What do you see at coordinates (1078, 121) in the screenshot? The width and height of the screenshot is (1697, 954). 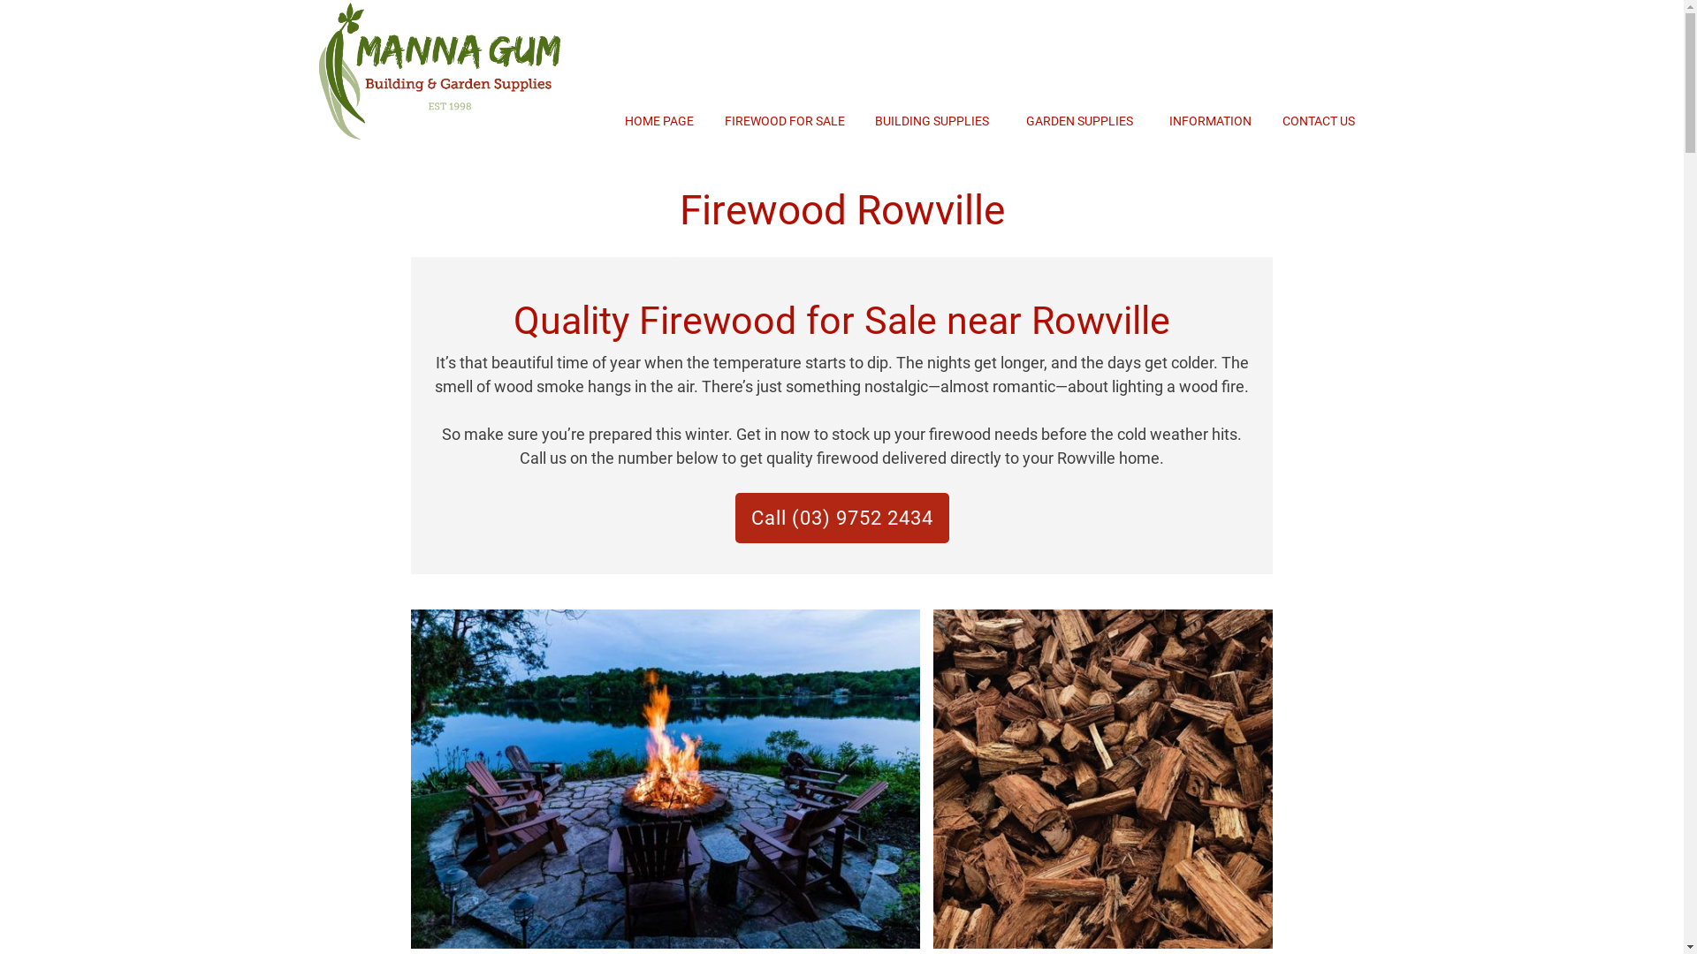 I see `GARDEN SUPPLIES` at bounding box center [1078, 121].